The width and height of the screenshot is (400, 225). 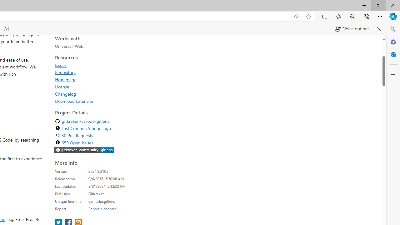 I want to click on Homepage, so click(x=66, y=182).